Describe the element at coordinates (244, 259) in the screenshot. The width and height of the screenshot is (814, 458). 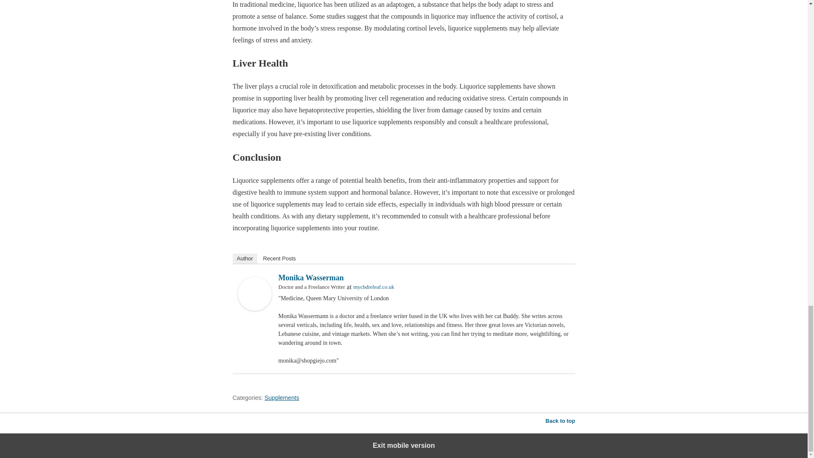
I see `Author` at that location.